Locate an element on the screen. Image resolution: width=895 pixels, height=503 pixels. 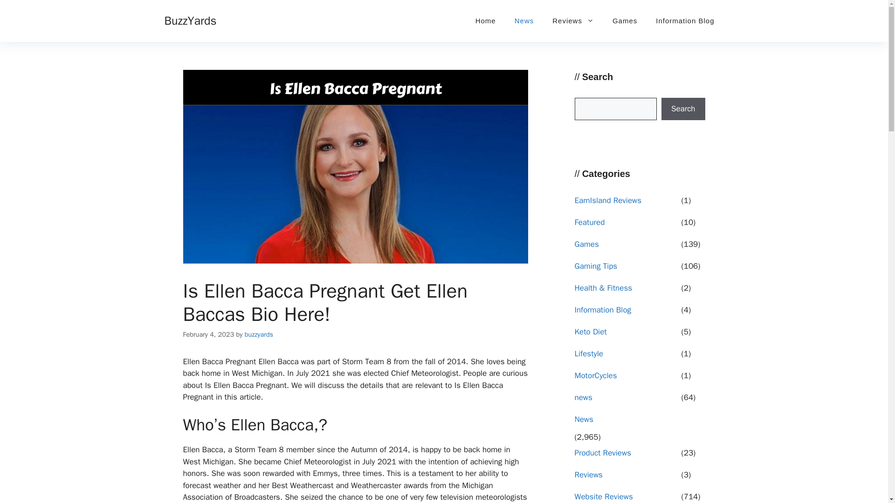
Website Reviews is located at coordinates (626, 497).